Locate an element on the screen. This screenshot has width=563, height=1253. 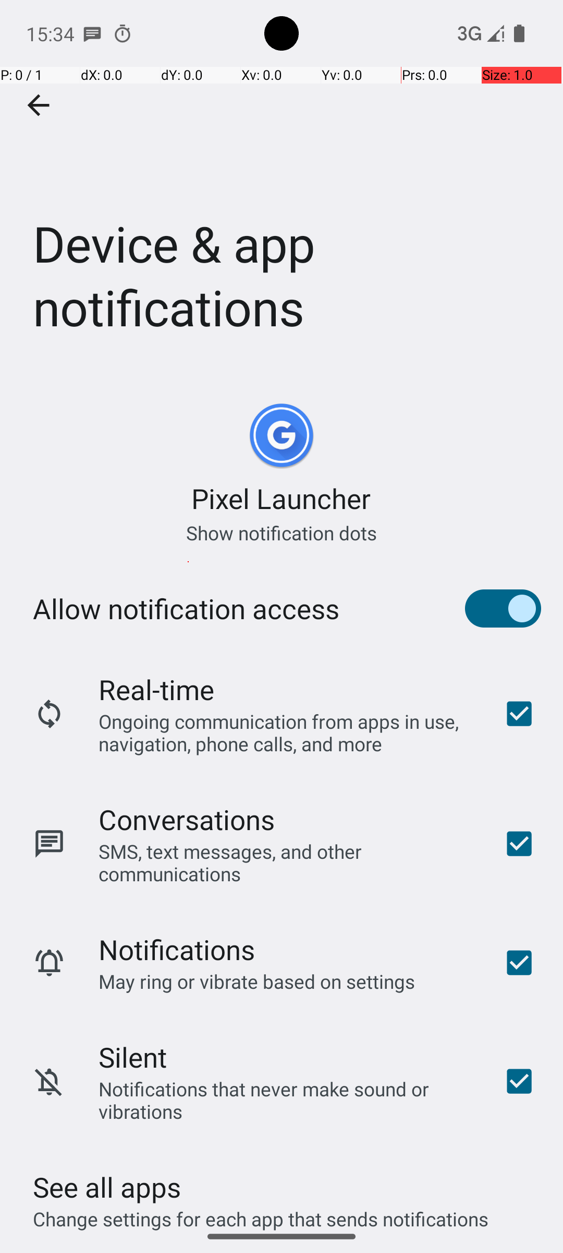
Show notification dots is located at coordinates (281, 533).